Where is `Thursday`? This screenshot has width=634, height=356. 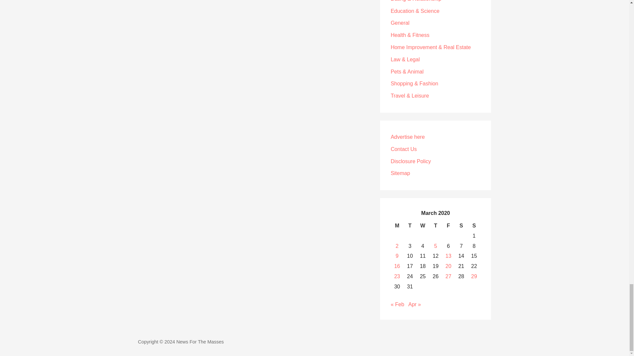
Thursday is located at coordinates (435, 225).